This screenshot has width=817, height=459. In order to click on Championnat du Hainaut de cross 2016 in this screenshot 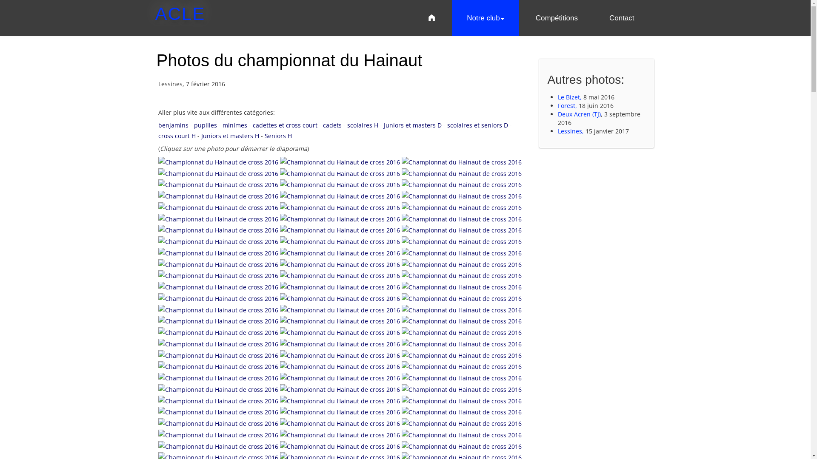, I will do `click(219, 173)`.